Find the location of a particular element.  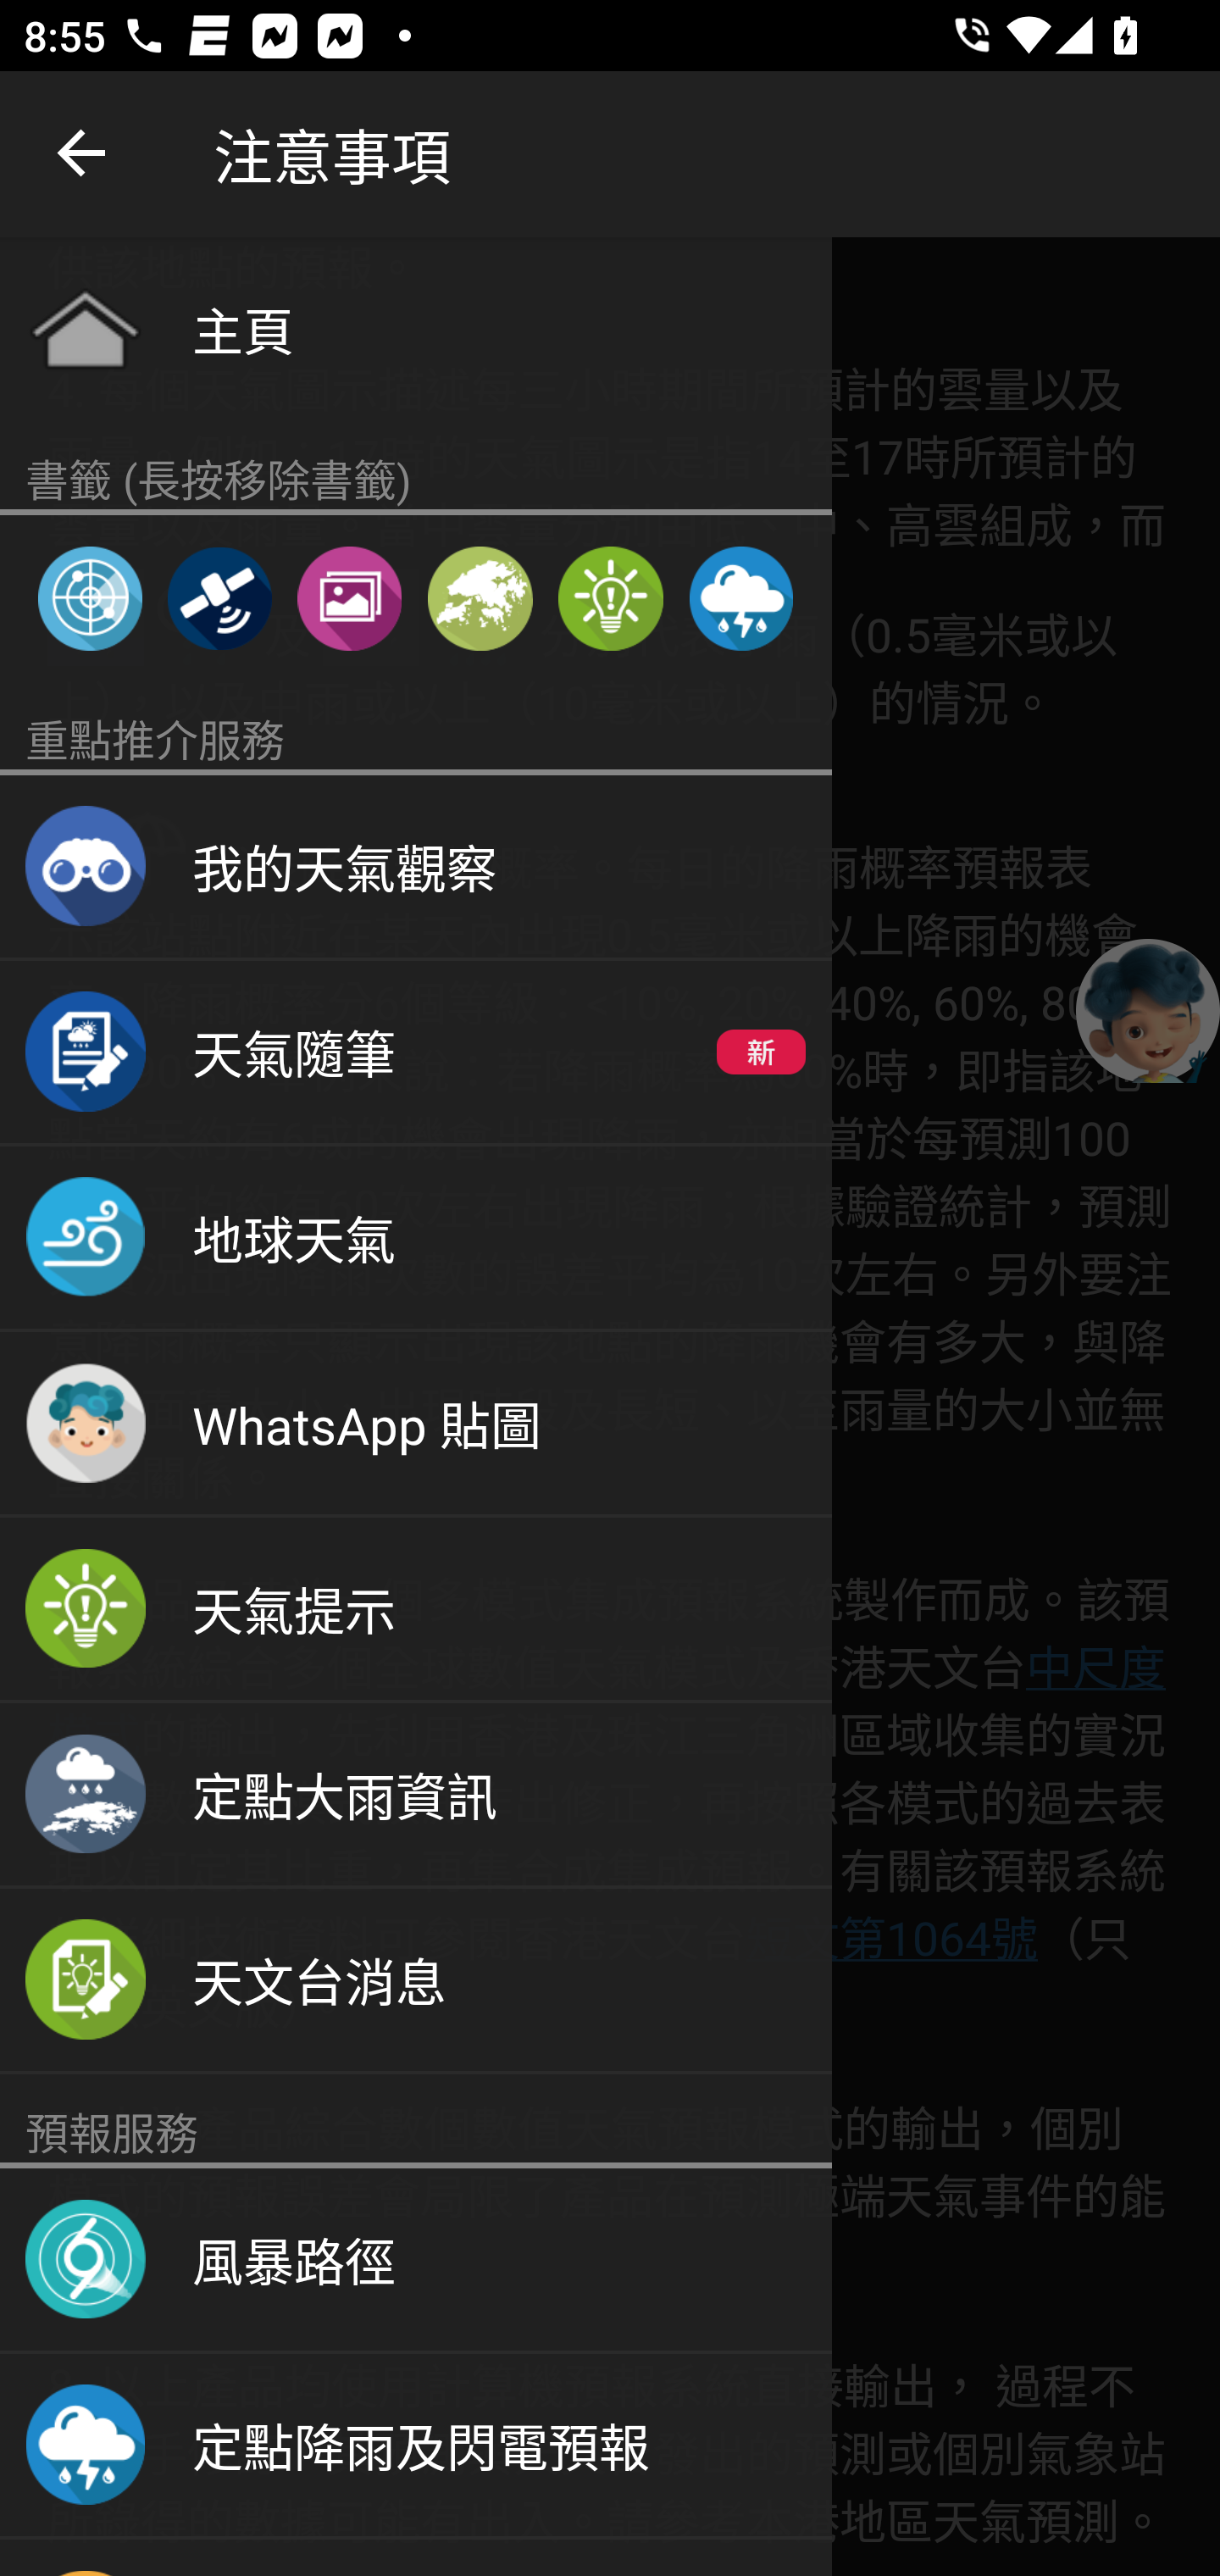

分區天氣 is located at coordinates (480, 598).